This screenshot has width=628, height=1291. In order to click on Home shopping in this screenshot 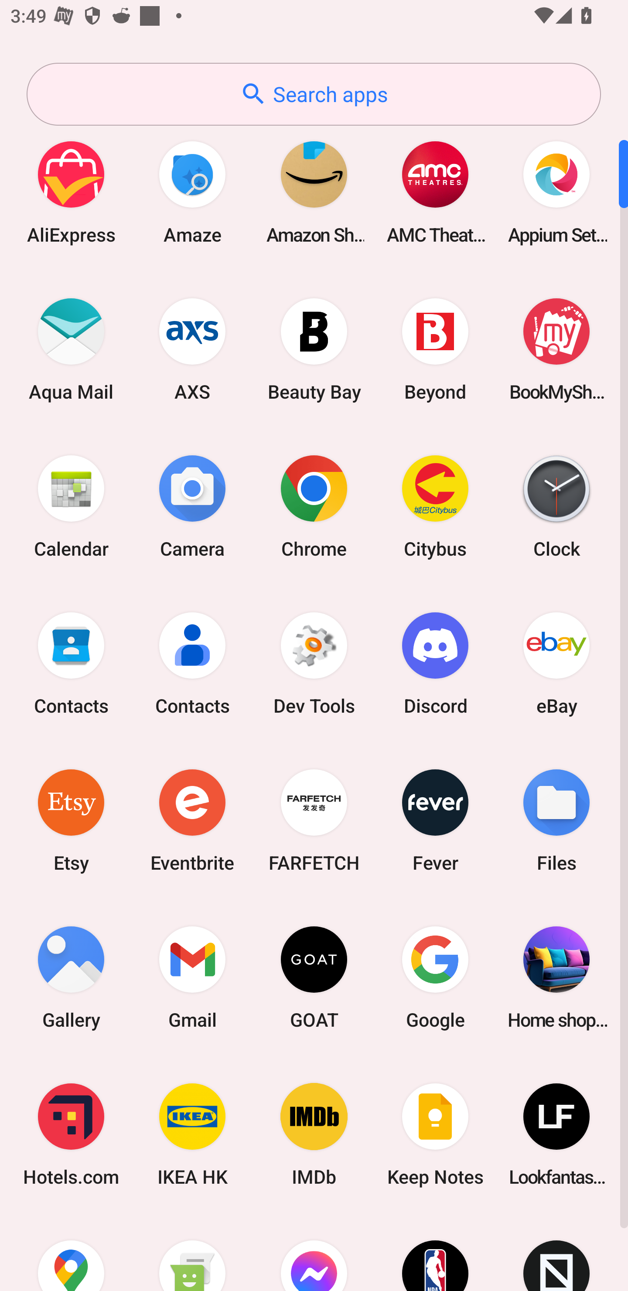, I will do `click(556, 977)`.